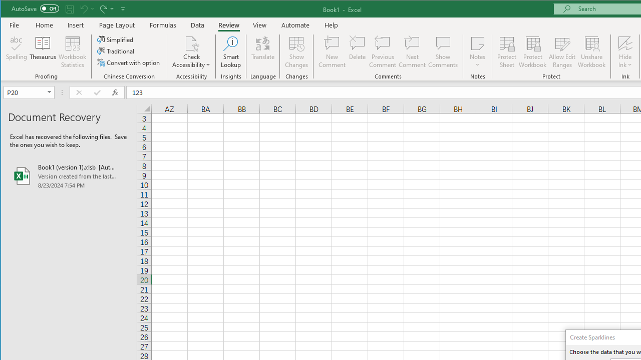 Image resolution: width=641 pixels, height=360 pixels. What do you see at coordinates (25, 92) in the screenshot?
I see `Name Box` at bounding box center [25, 92].